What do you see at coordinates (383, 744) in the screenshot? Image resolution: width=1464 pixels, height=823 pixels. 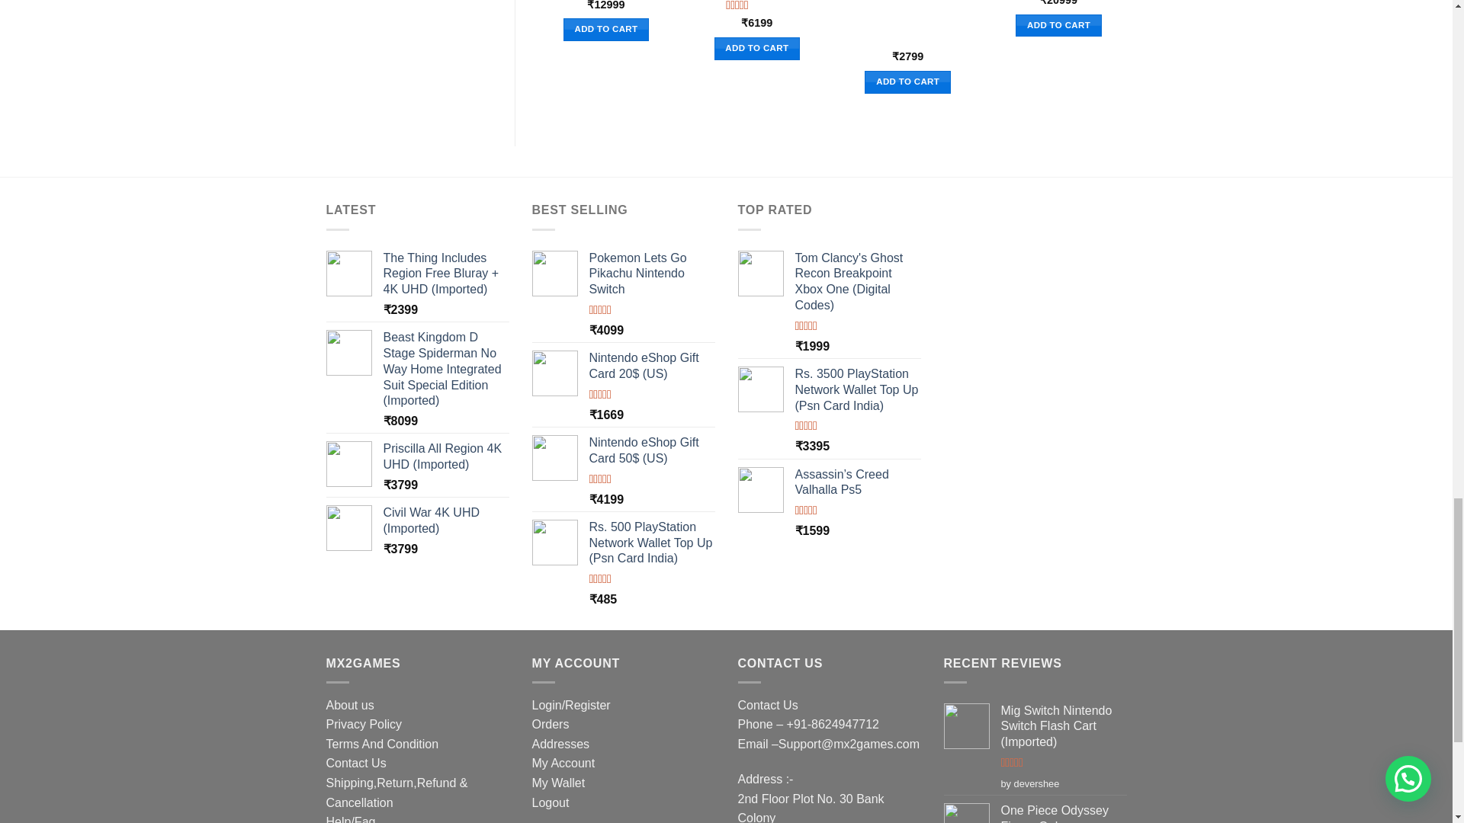 I see `Terms And Condition` at bounding box center [383, 744].